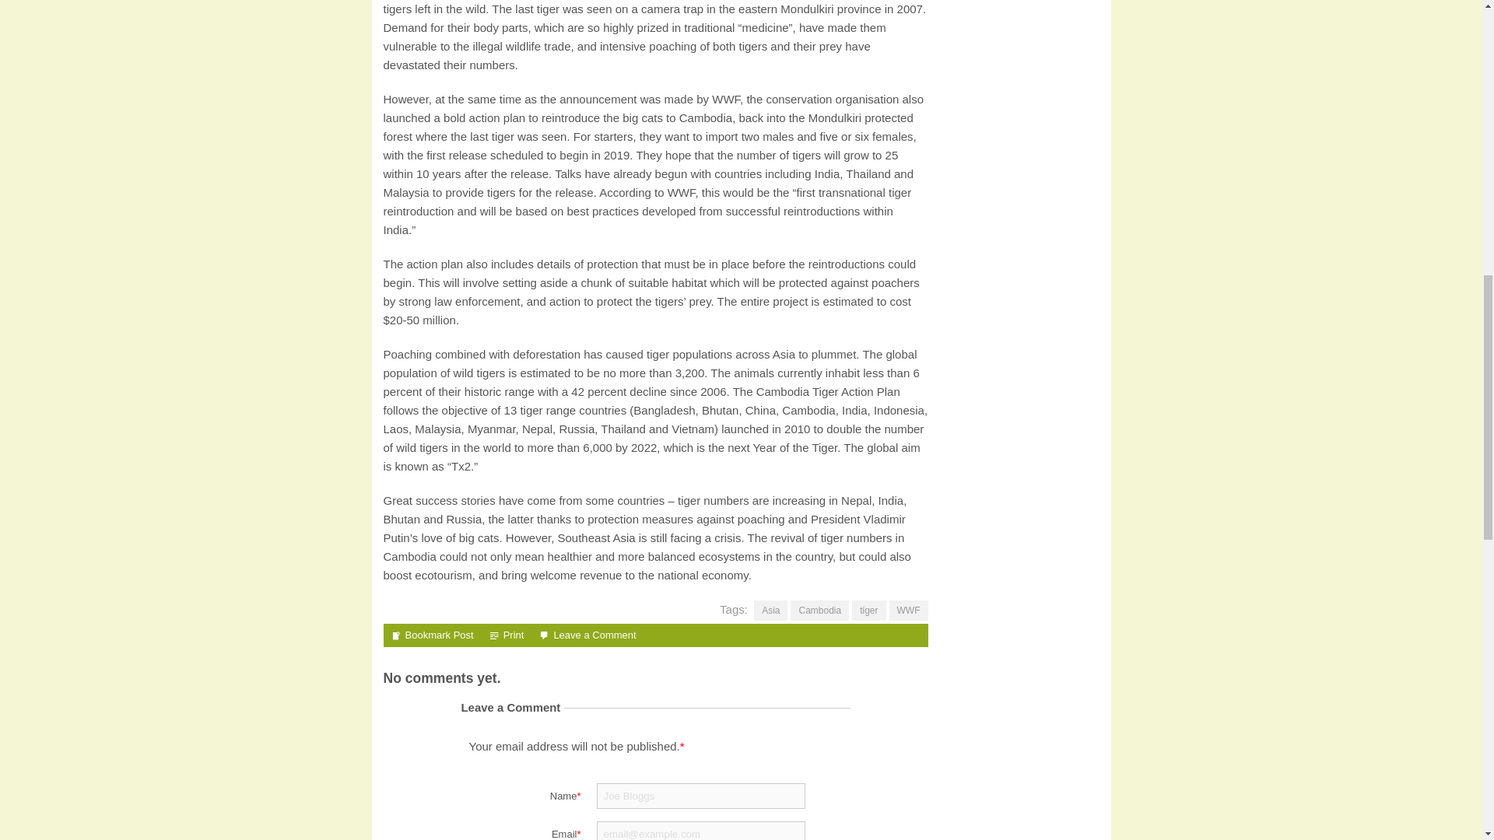 Image resolution: width=1494 pixels, height=840 pixels. I want to click on Print Post, so click(507, 635).